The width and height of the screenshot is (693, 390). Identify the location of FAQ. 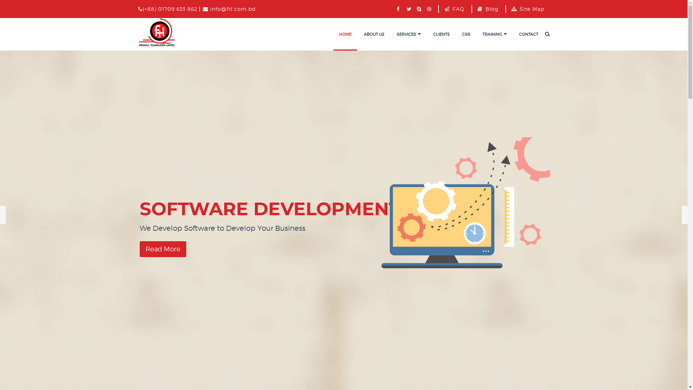
(457, 9).